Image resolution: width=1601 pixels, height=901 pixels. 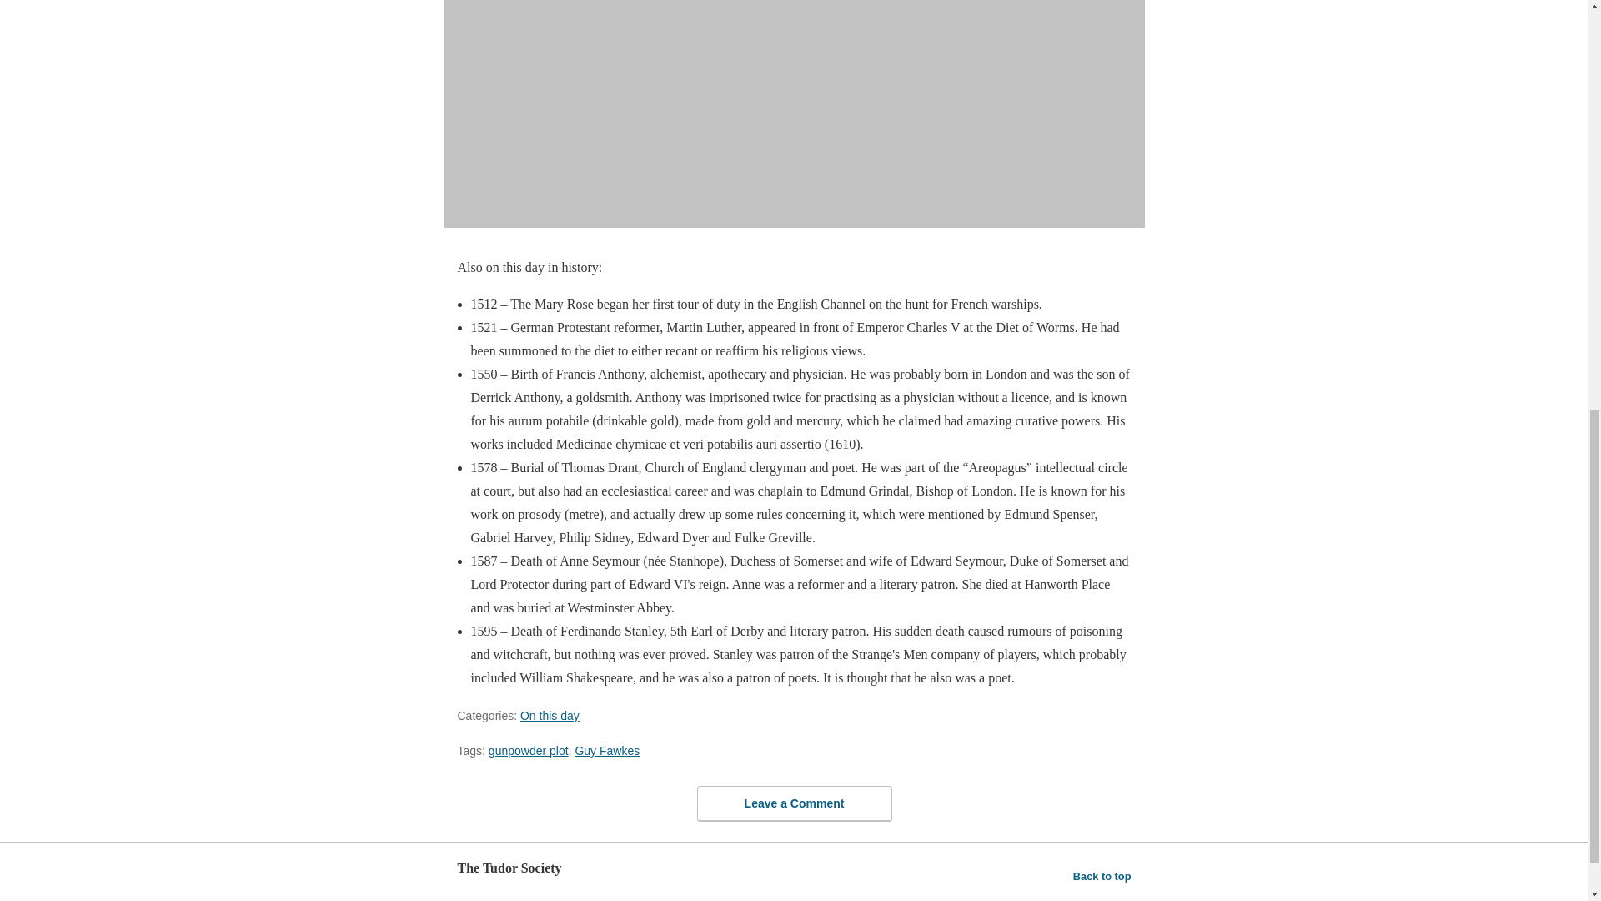 What do you see at coordinates (794, 803) in the screenshot?
I see `Leave a Comment` at bounding box center [794, 803].